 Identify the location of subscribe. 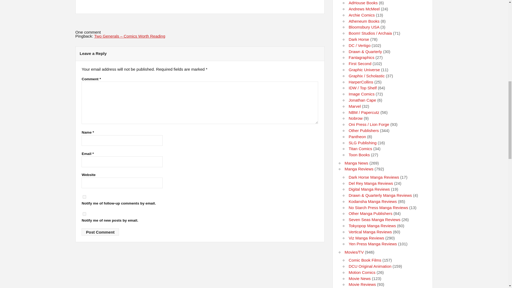
(84, 214).